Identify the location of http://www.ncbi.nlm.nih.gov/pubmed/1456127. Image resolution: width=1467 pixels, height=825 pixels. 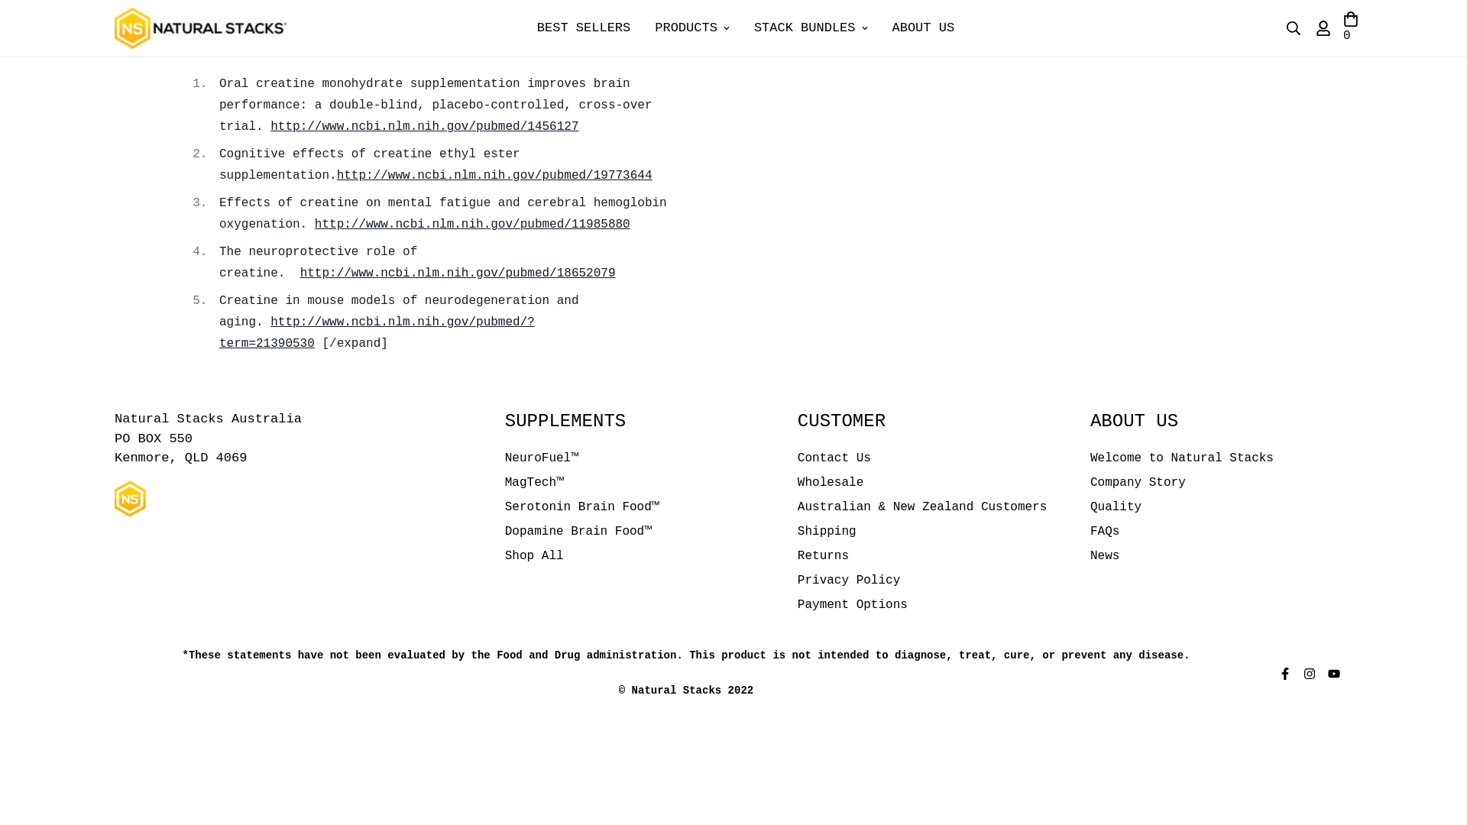
(425, 127).